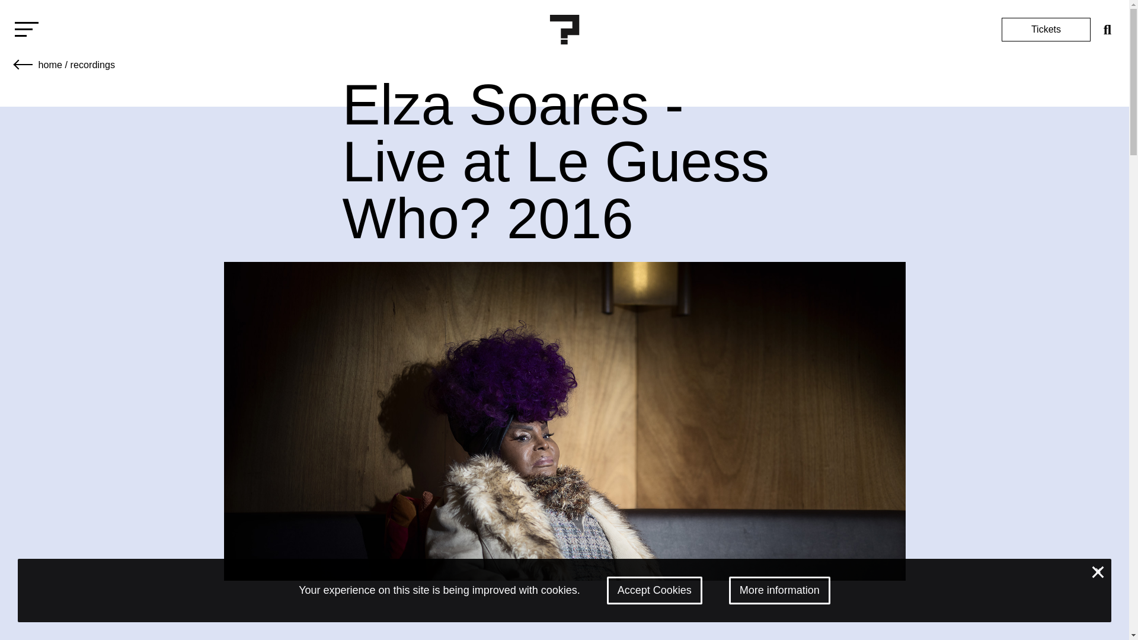 The height and width of the screenshot is (640, 1138). I want to click on recordings, so click(92, 64).